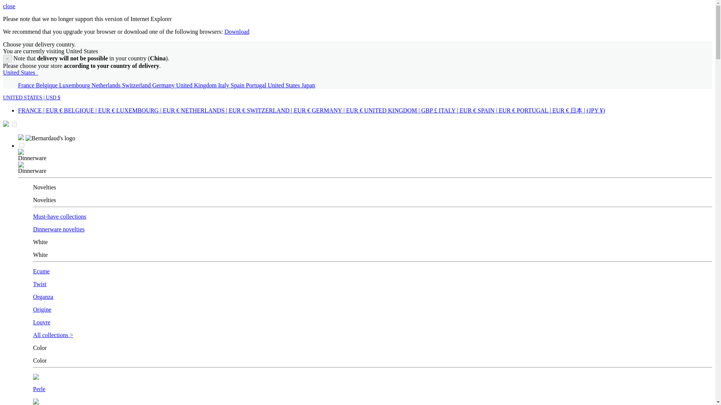 This screenshot has height=405, width=721. What do you see at coordinates (9, 6) in the screenshot?
I see `close` at bounding box center [9, 6].